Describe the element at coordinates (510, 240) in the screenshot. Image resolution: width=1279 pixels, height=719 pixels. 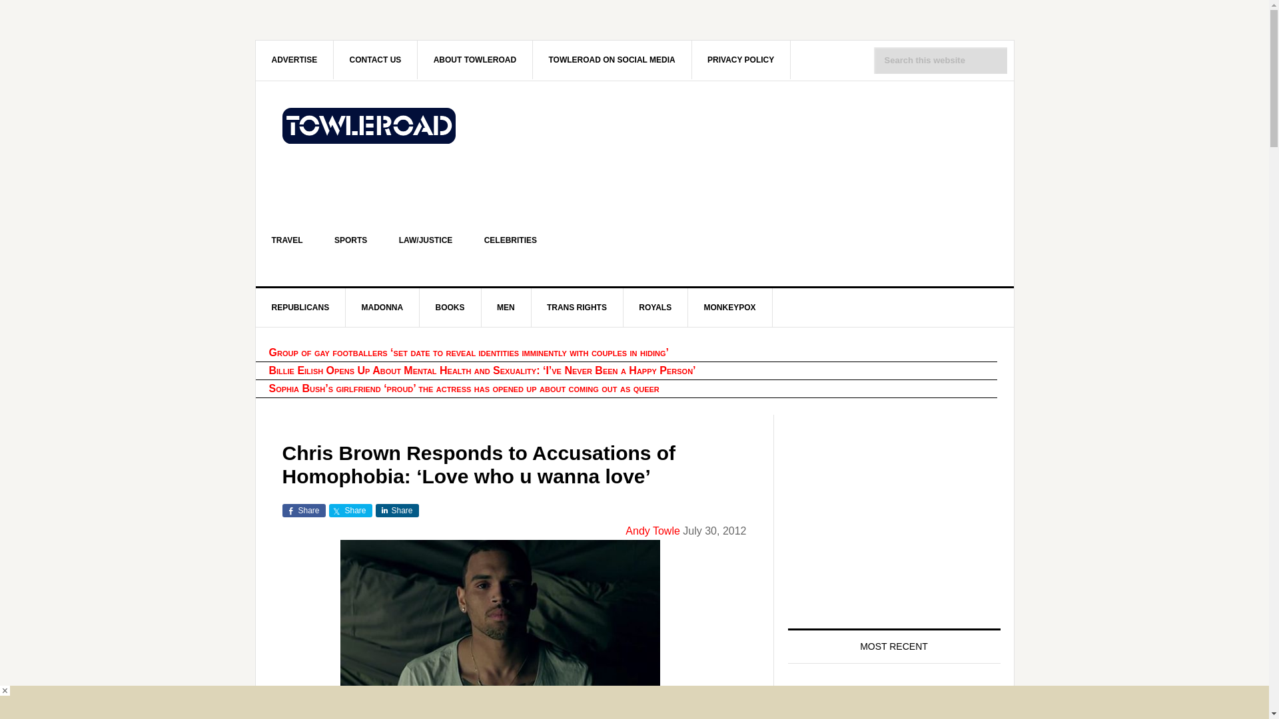
I see `CELEBRITIES` at that location.